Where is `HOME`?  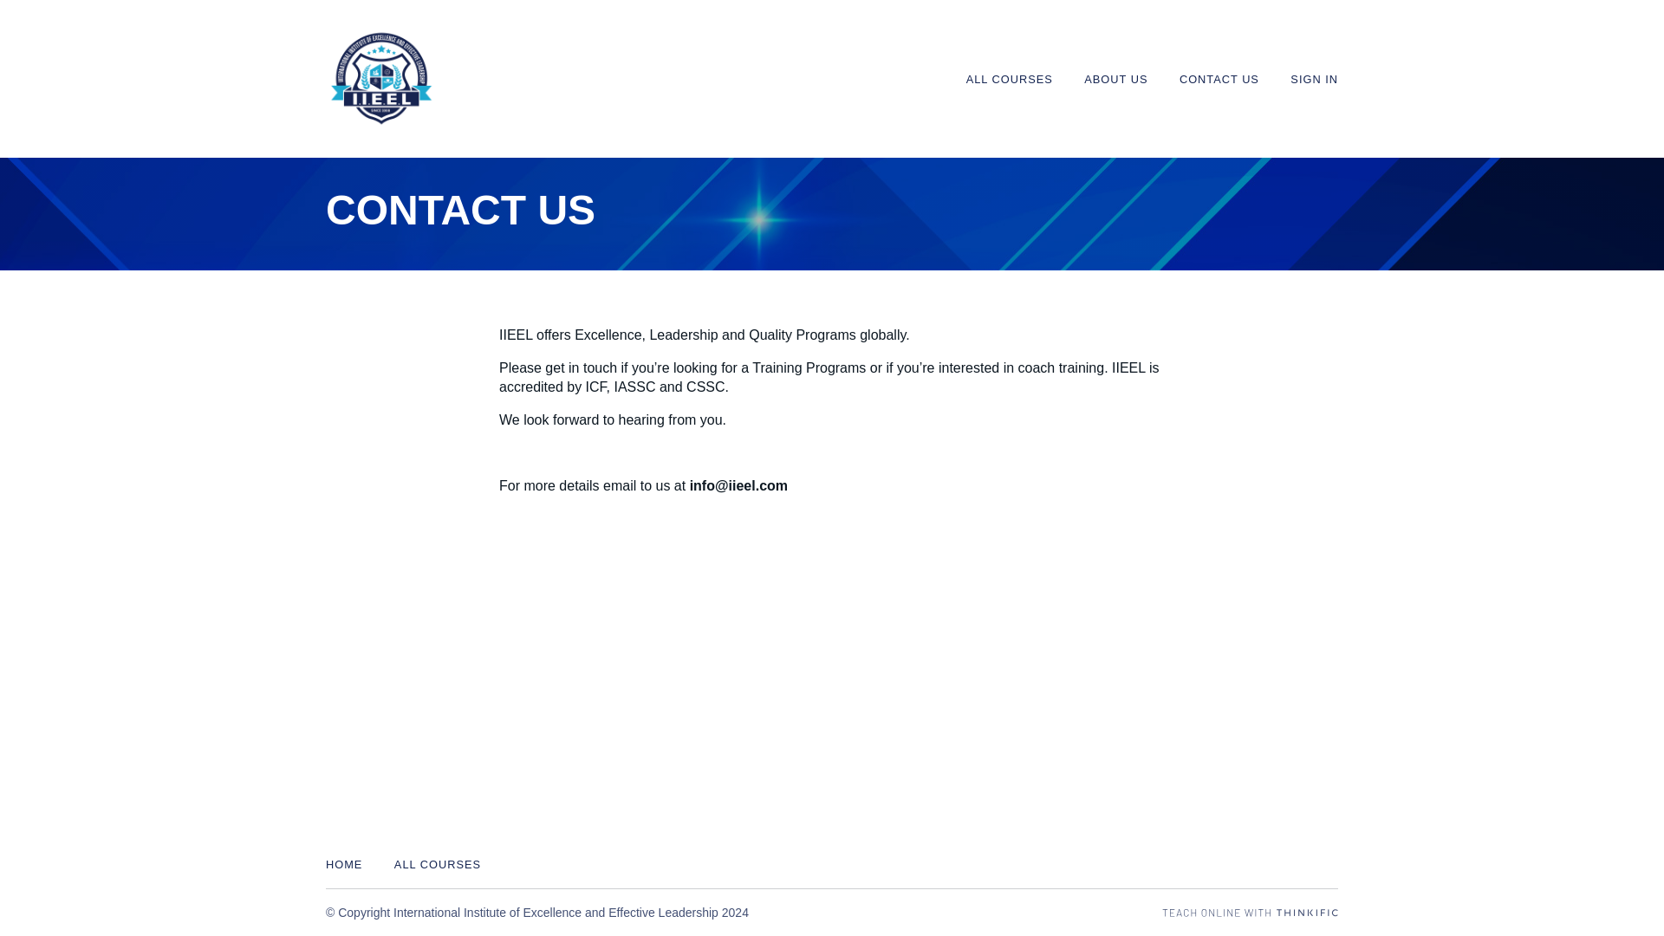
HOME is located at coordinates (344, 865).